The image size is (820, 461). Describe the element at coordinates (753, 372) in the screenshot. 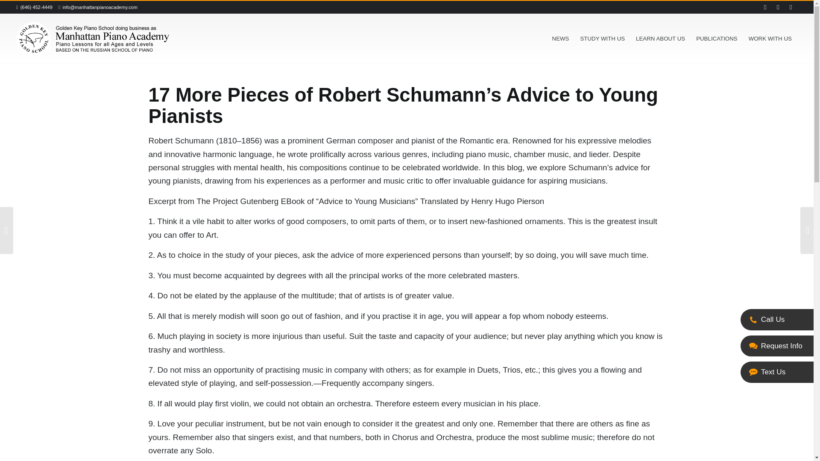

I see `Text Us` at that location.